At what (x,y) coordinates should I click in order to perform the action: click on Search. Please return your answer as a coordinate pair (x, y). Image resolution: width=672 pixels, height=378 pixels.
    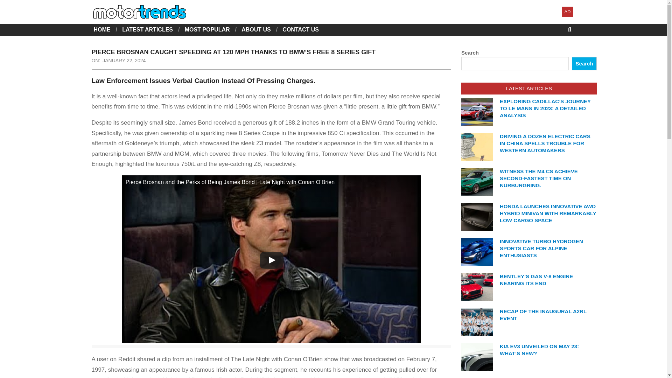
    Looking at the image, I should click on (584, 64).